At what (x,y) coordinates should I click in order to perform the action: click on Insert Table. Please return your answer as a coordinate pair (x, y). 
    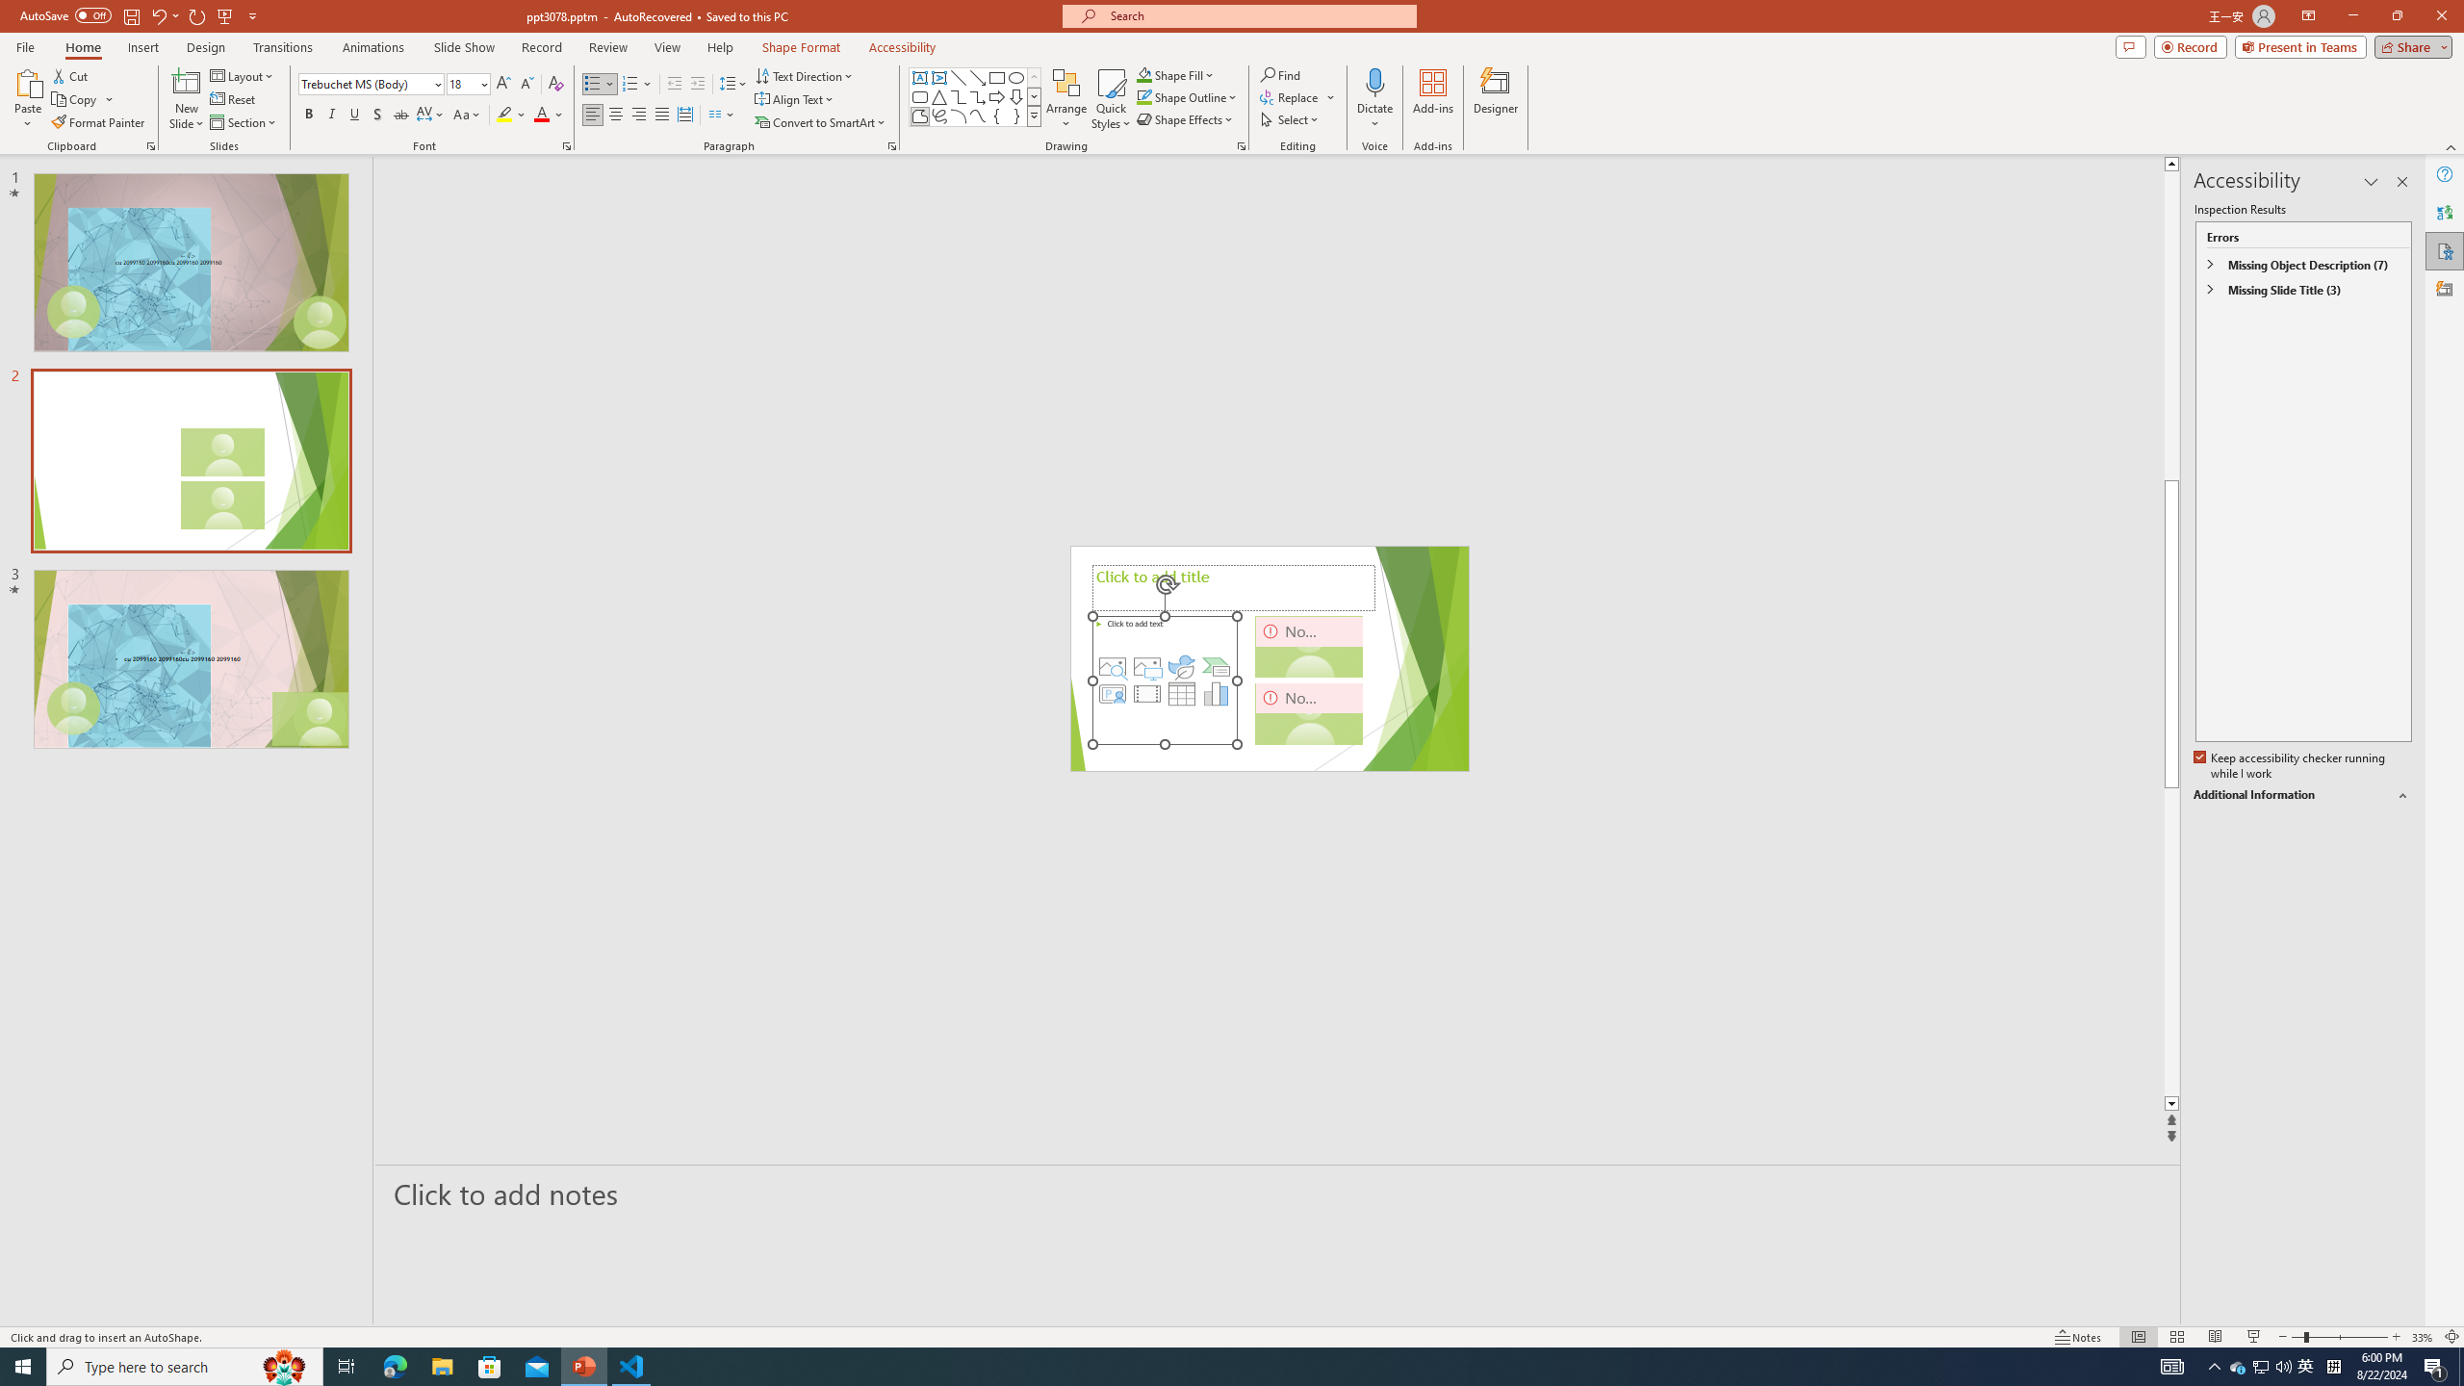
    Looking at the image, I should click on (1181, 693).